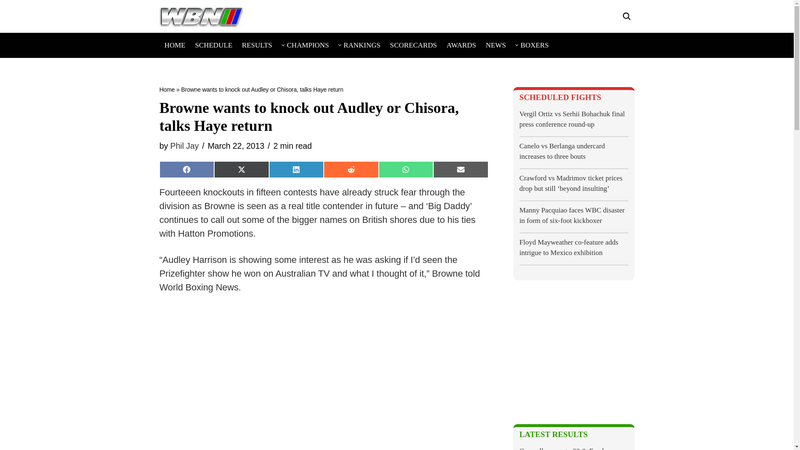 This screenshot has height=450, width=800. Describe the element at coordinates (257, 45) in the screenshot. I see `RESULTS` at that location.